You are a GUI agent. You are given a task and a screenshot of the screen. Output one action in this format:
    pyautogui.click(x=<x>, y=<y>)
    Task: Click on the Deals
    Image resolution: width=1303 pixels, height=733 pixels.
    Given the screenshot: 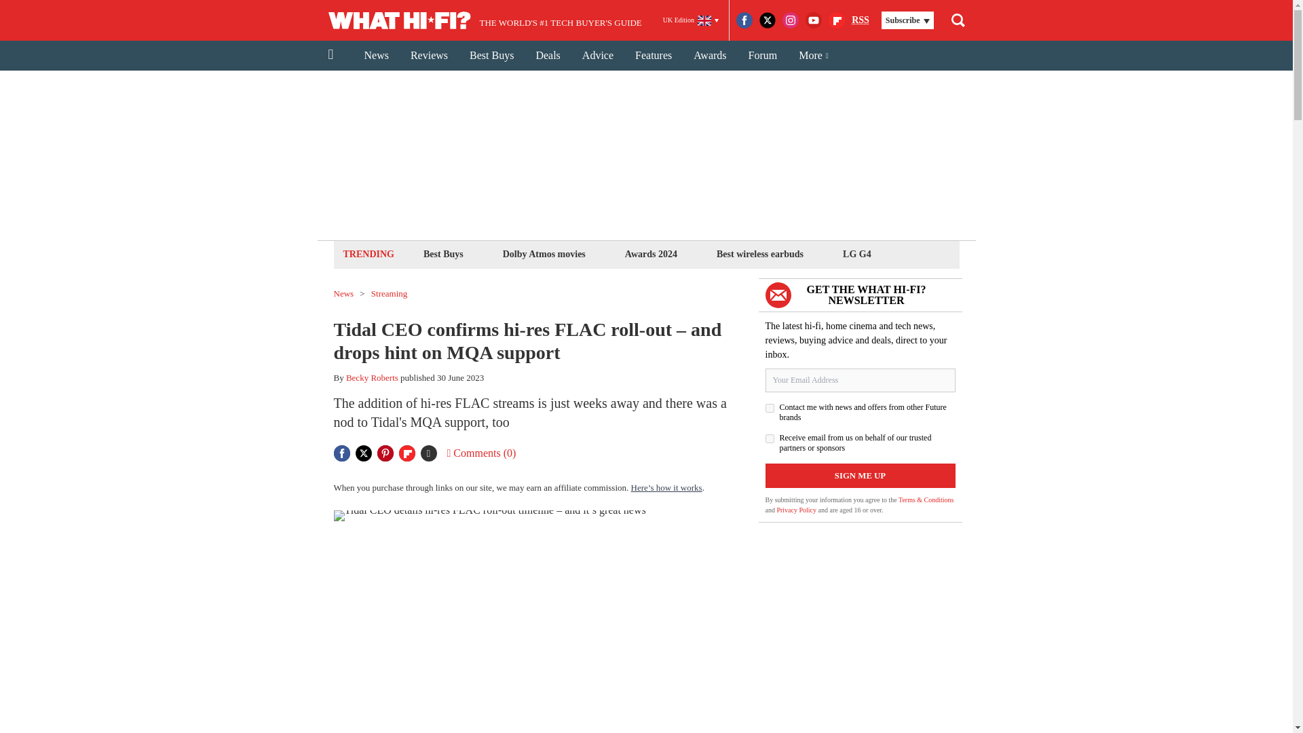 What is the action you would take?
    pyautogui.click(x=547, y=56)
    